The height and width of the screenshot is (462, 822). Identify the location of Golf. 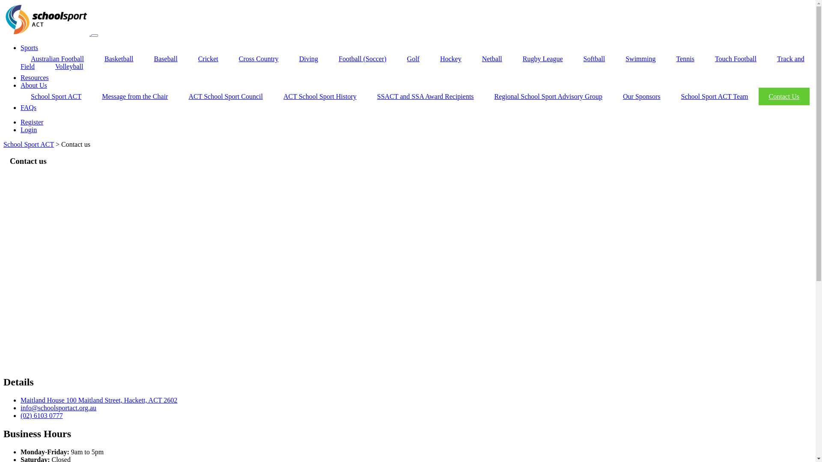
(414, 59).